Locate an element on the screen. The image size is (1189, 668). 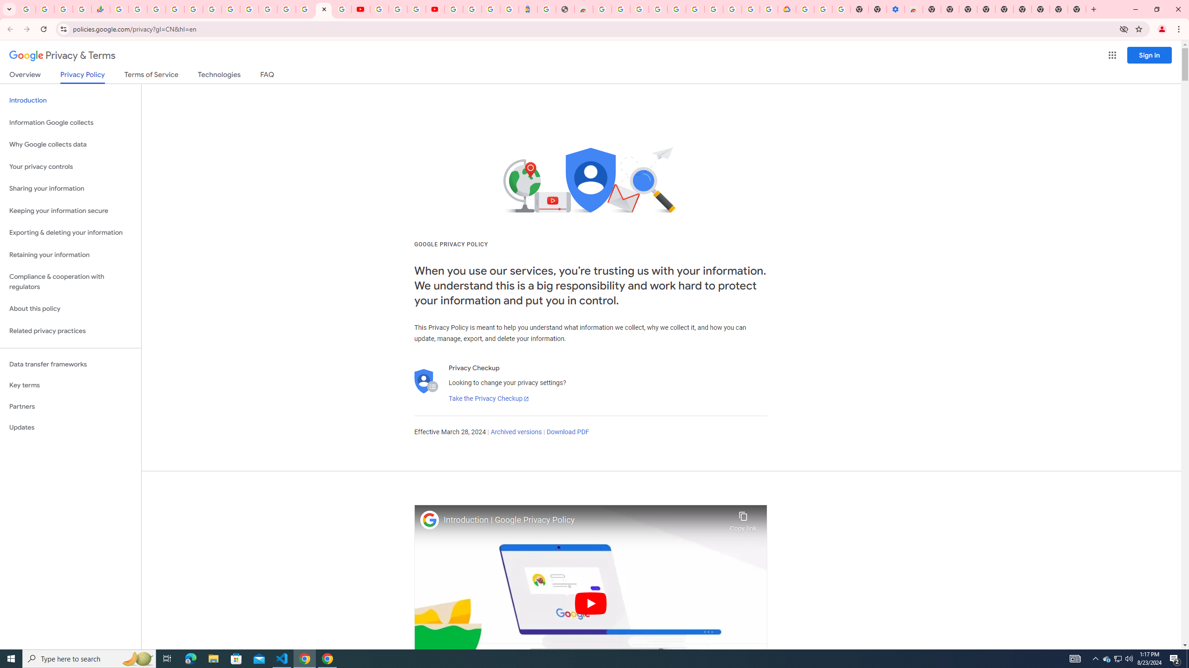
Third-party cookies blocked is located at coordinates (1124, 29).